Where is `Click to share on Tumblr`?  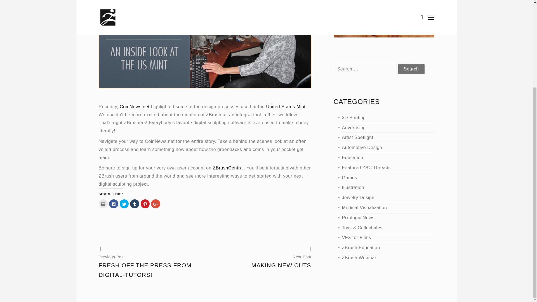 Click to share on Tumblr is located at coordinates (134, 204).